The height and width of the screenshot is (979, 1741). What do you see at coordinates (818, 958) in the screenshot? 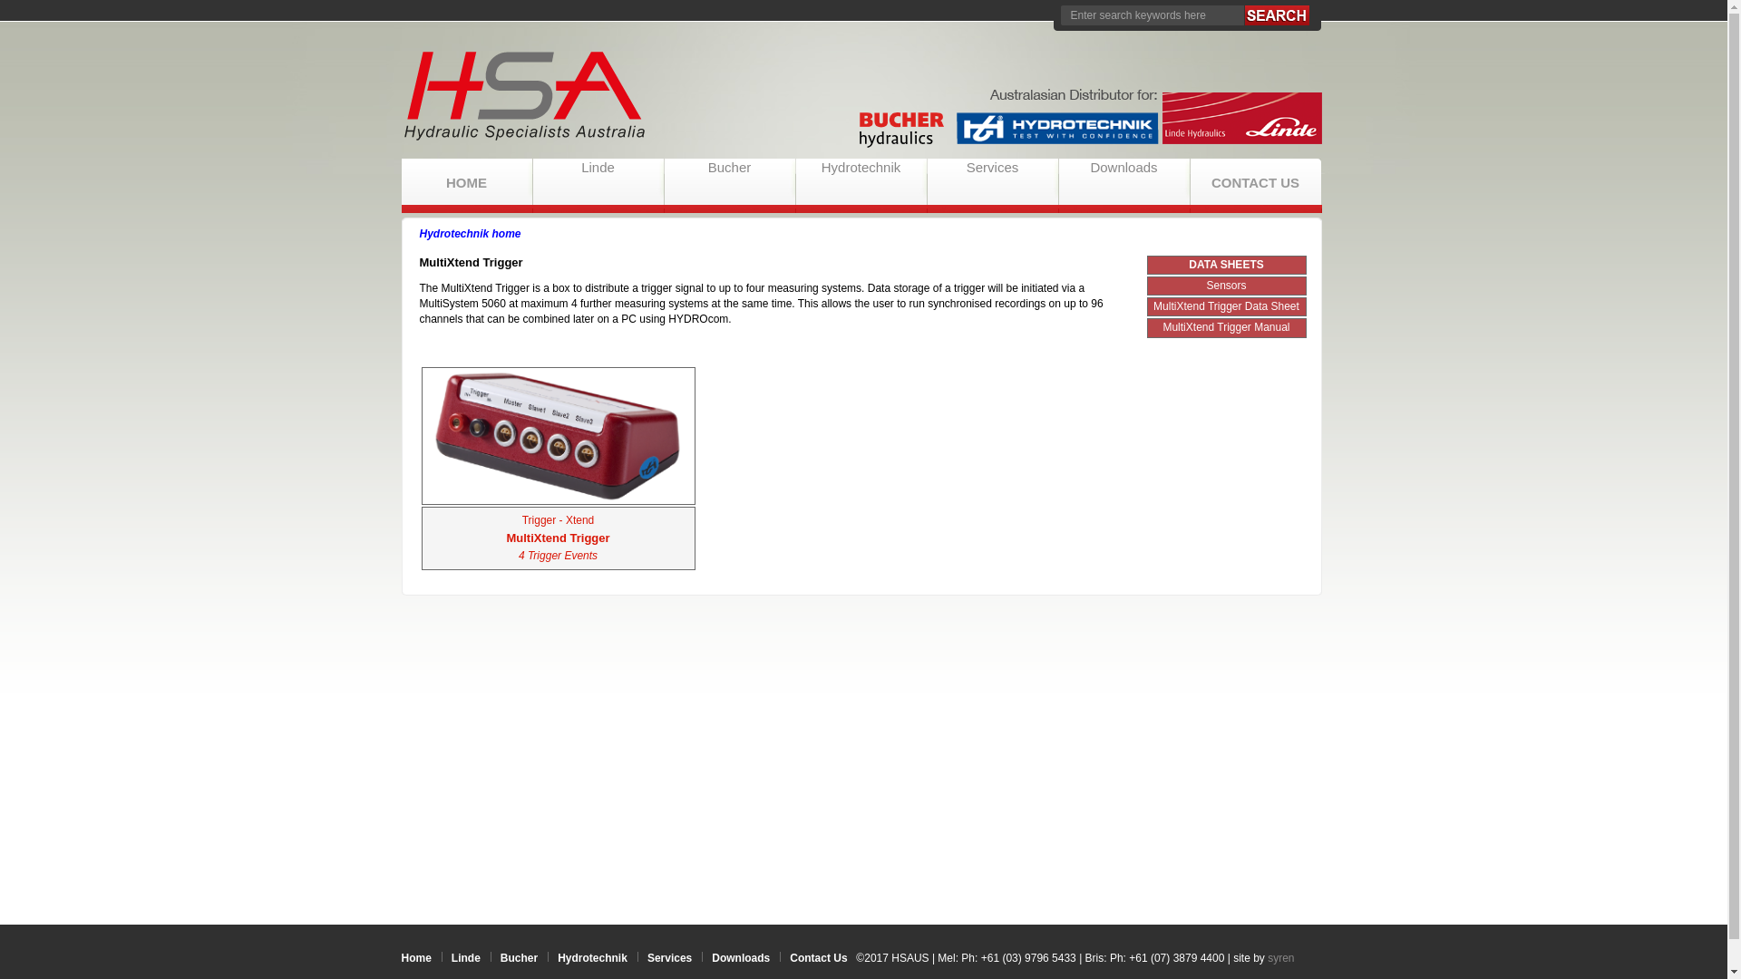
I see `Contact Us` at bounding box center [818, 958].